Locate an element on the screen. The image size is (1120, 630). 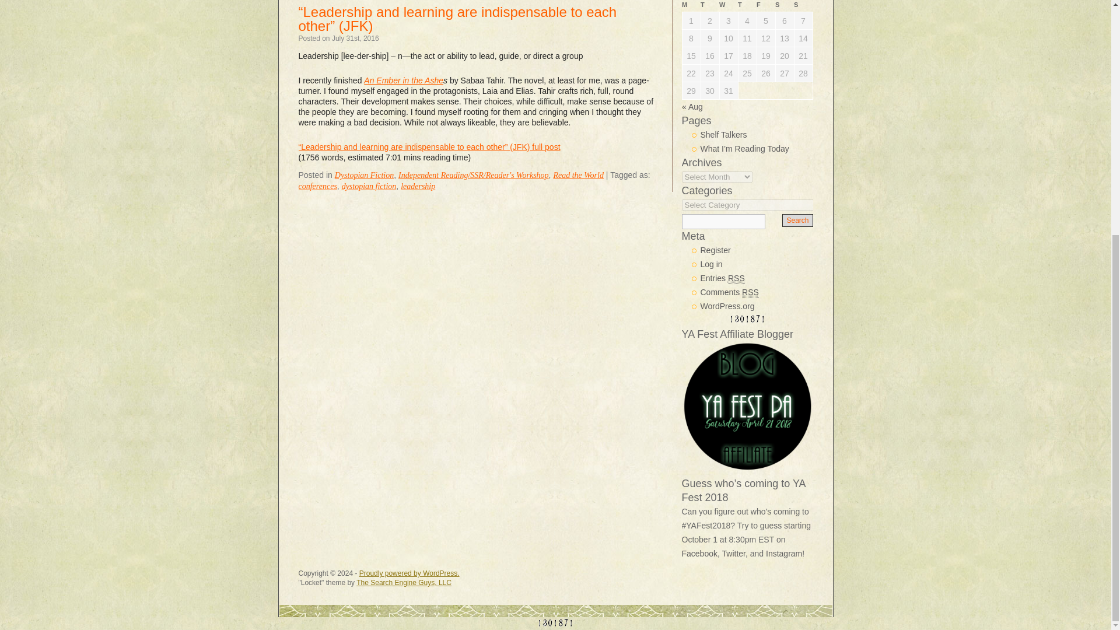
Facebook is located at coordinates (699, 553).